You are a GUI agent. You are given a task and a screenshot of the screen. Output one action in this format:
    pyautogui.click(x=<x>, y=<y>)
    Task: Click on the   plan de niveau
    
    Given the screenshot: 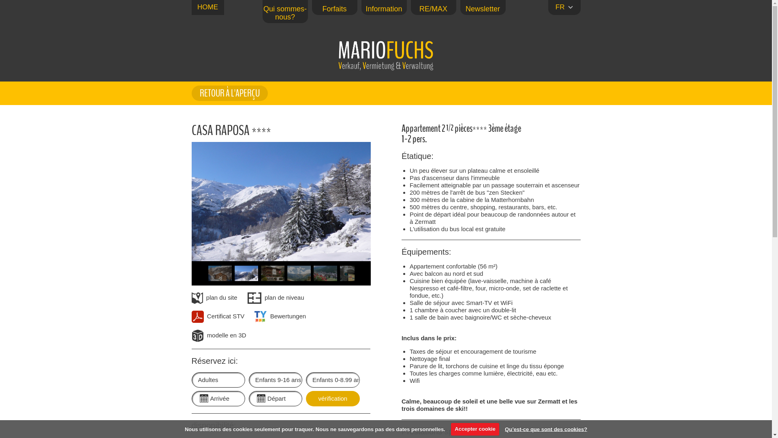 What is the action you would take?
    pyautogui.click(x=276, y=298)
    